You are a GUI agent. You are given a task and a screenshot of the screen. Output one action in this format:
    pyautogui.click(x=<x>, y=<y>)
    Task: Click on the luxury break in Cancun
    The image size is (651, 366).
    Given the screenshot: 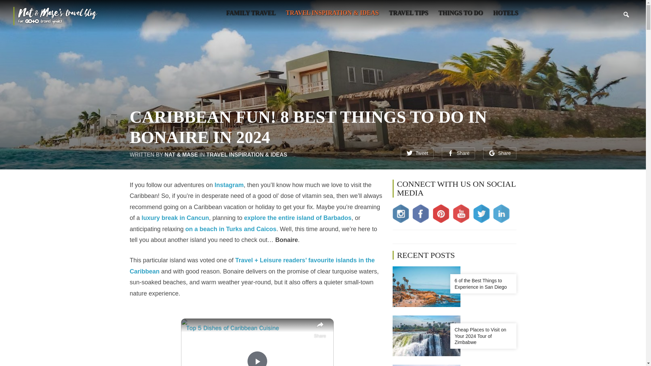 What is the action you would take?
    pyautogui.click(x=175, y=218)
    